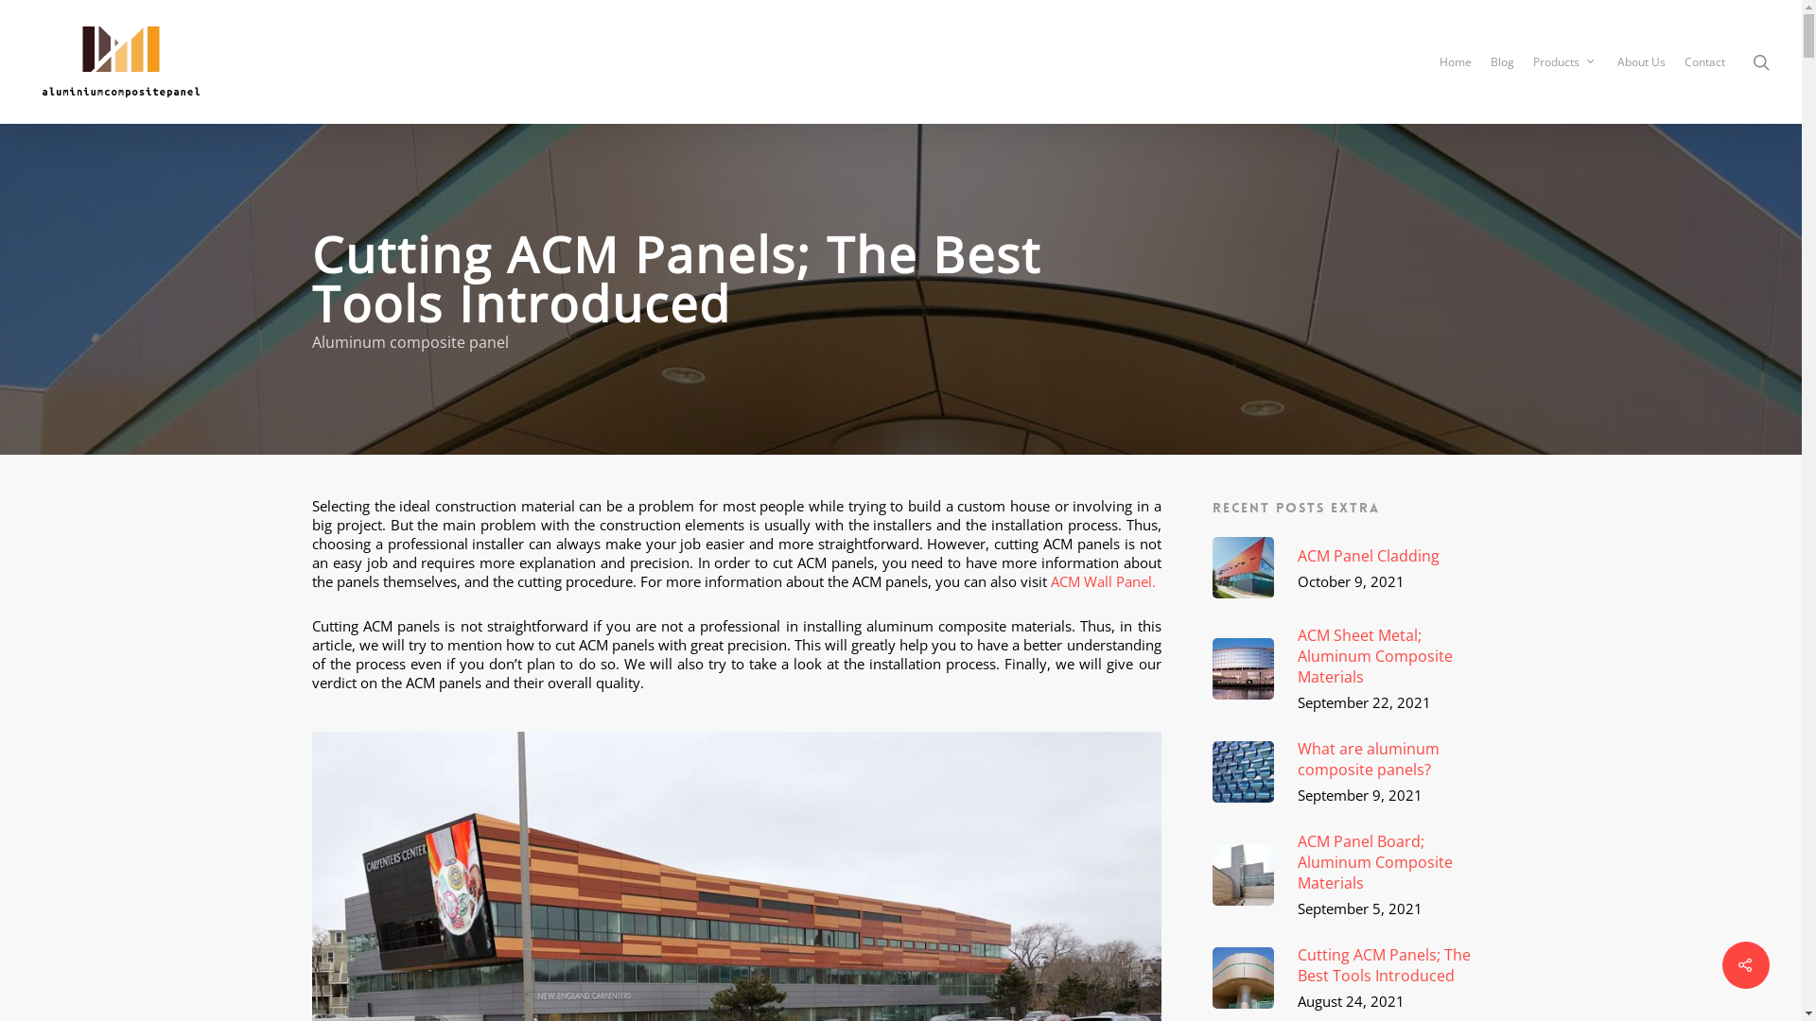  What do you see at coordinates (1456, 62) in the screenshot?
I see `Home` at bounding box center [1456, 62].